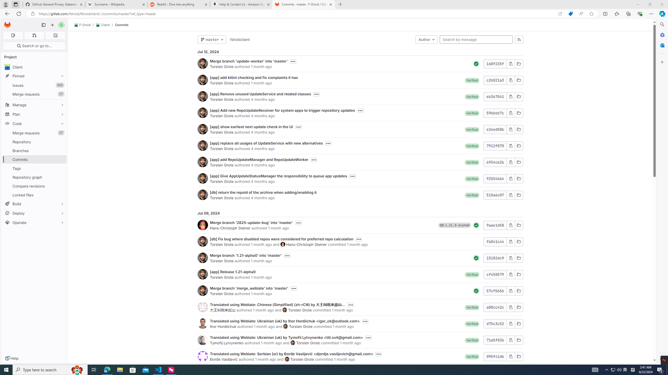  I want to click on fdroidclient, so click(240, 39).